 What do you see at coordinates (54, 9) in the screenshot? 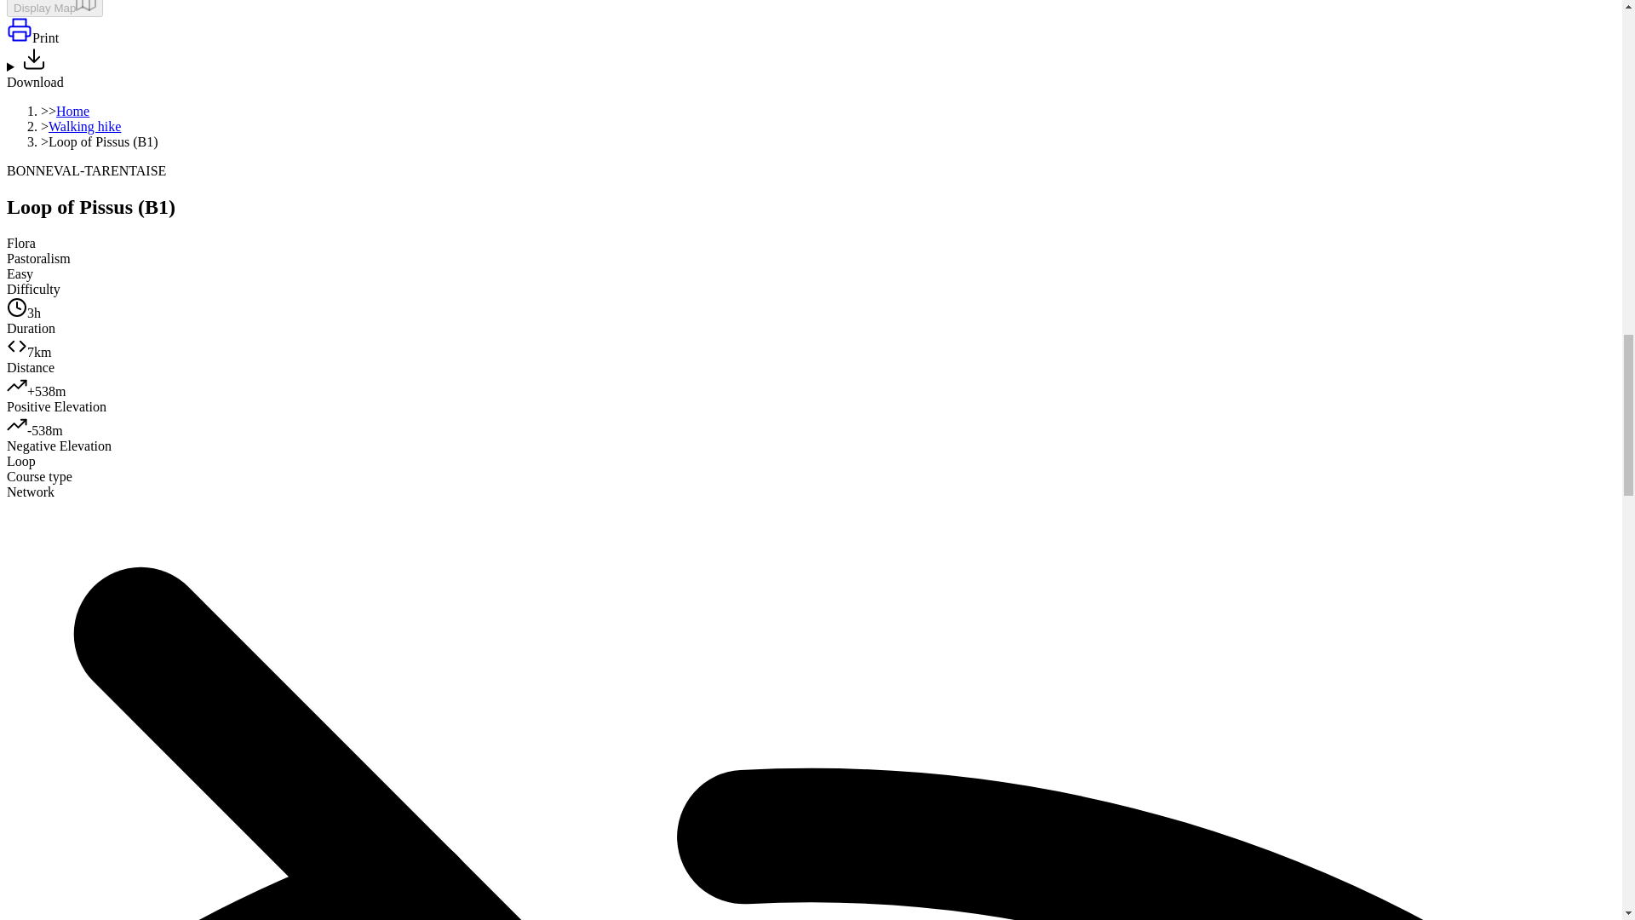
I see `Display Map` at bounding box center [54, 9].